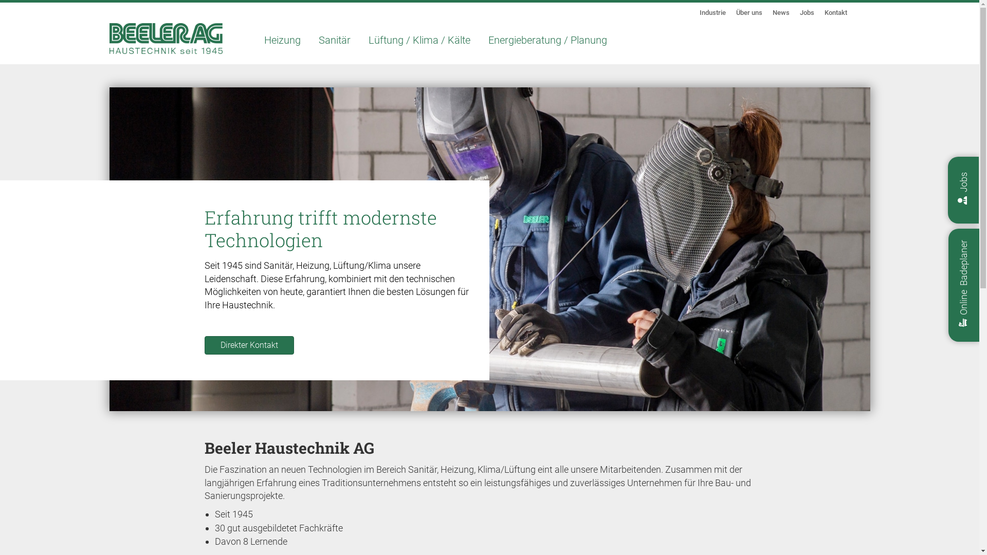 The height and width of the screenshot is (555, 987). I want to click on Industrie, so click(712, 12).